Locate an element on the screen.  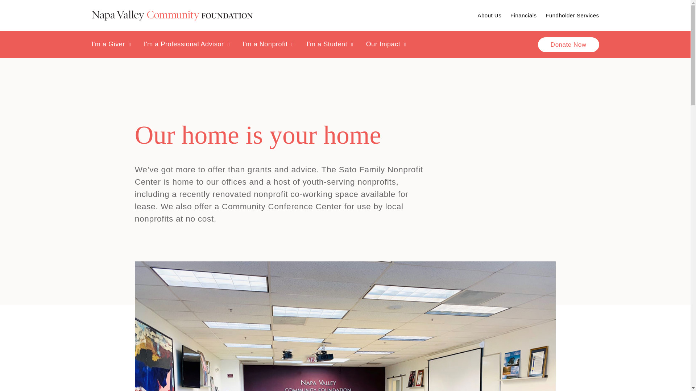
About Us is located at coordinates (489, 15).